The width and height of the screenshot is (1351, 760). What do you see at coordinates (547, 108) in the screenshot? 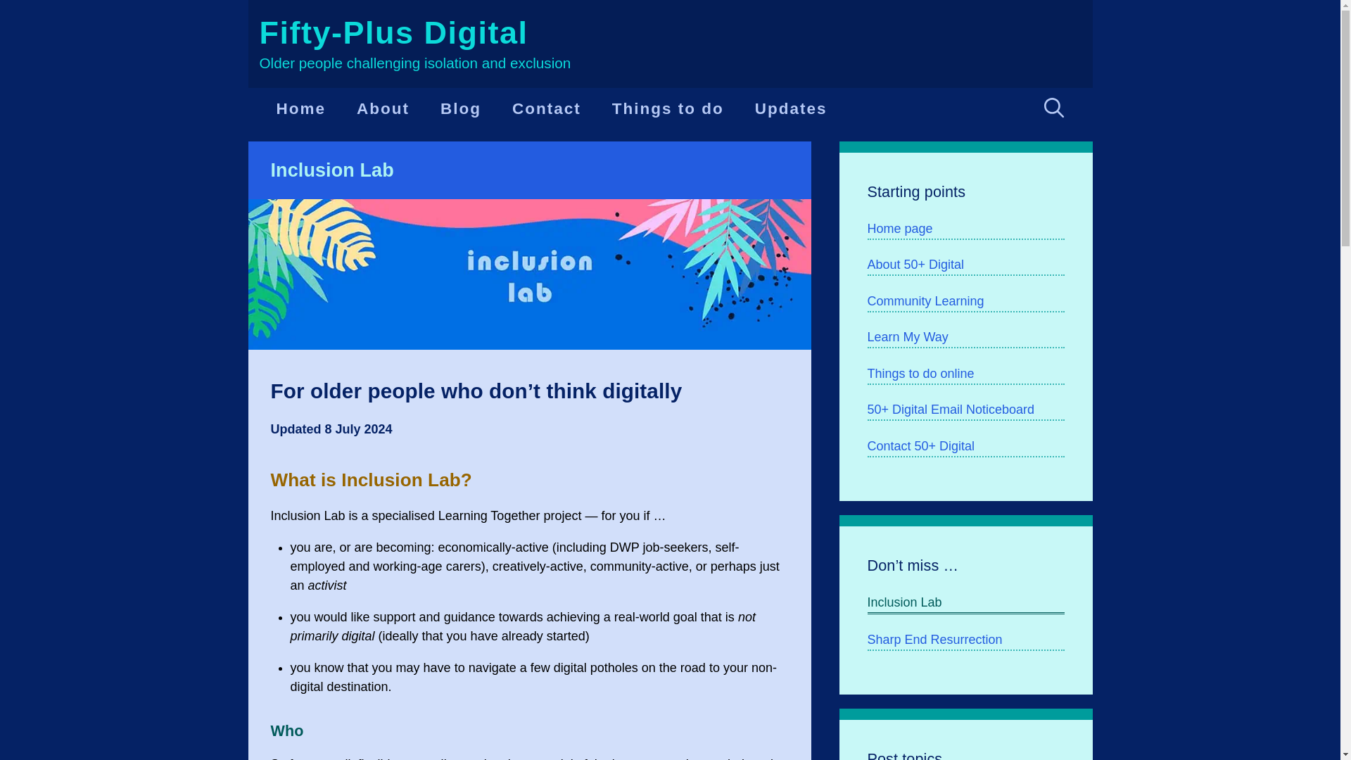
I see `Contact` at bounding box center [547, 108].